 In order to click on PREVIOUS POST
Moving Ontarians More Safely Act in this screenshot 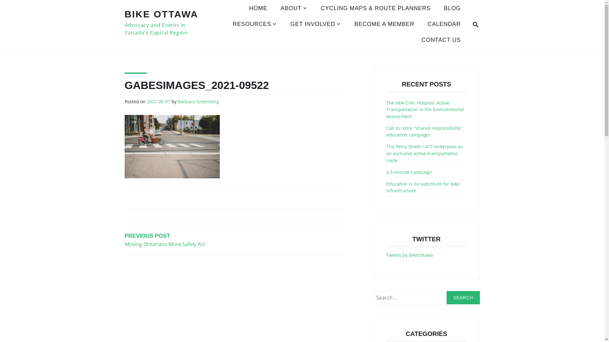, I will do `click(180, 240)`.